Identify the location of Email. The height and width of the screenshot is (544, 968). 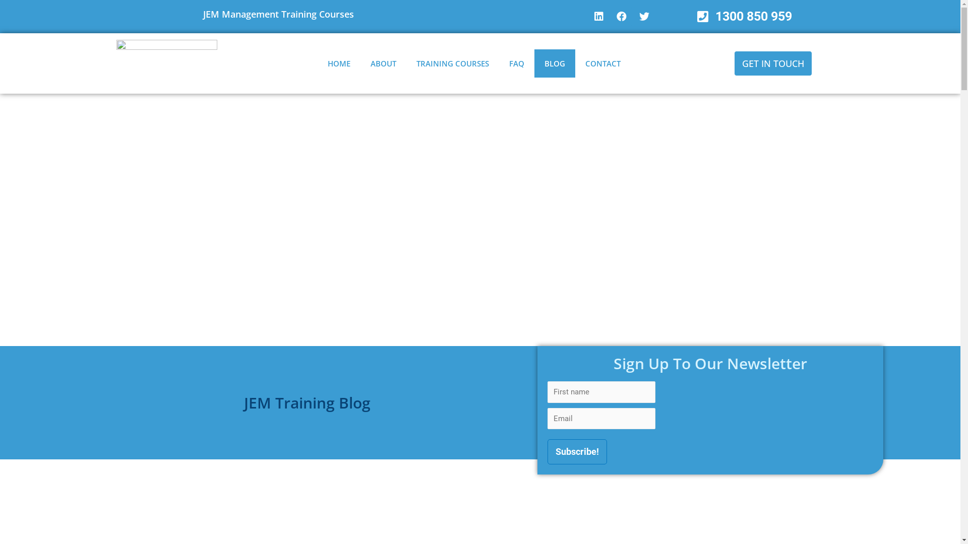
(602, 419).